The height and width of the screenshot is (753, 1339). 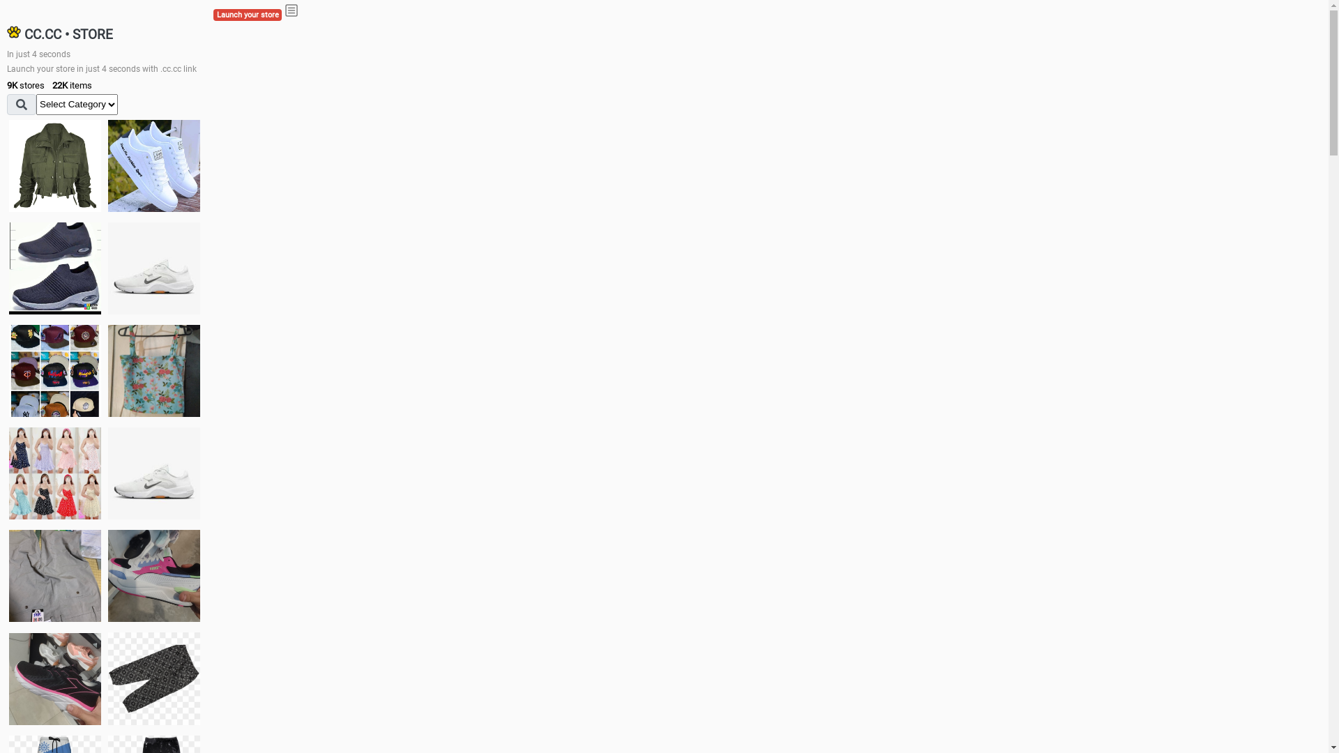 I want to click on Launch your store, so click(x=248, y=15).